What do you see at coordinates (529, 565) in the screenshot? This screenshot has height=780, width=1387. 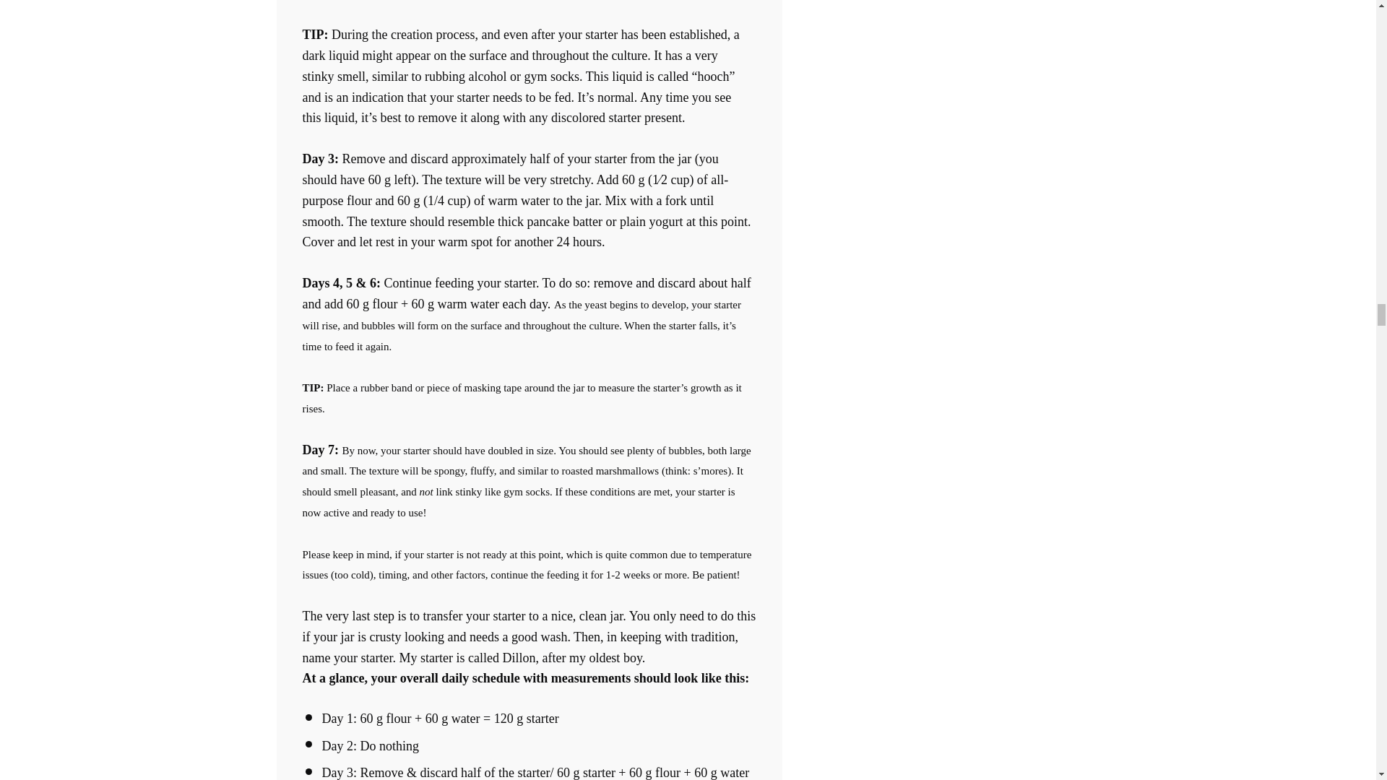 I see `Page 8` at bounding box center [529, 565].